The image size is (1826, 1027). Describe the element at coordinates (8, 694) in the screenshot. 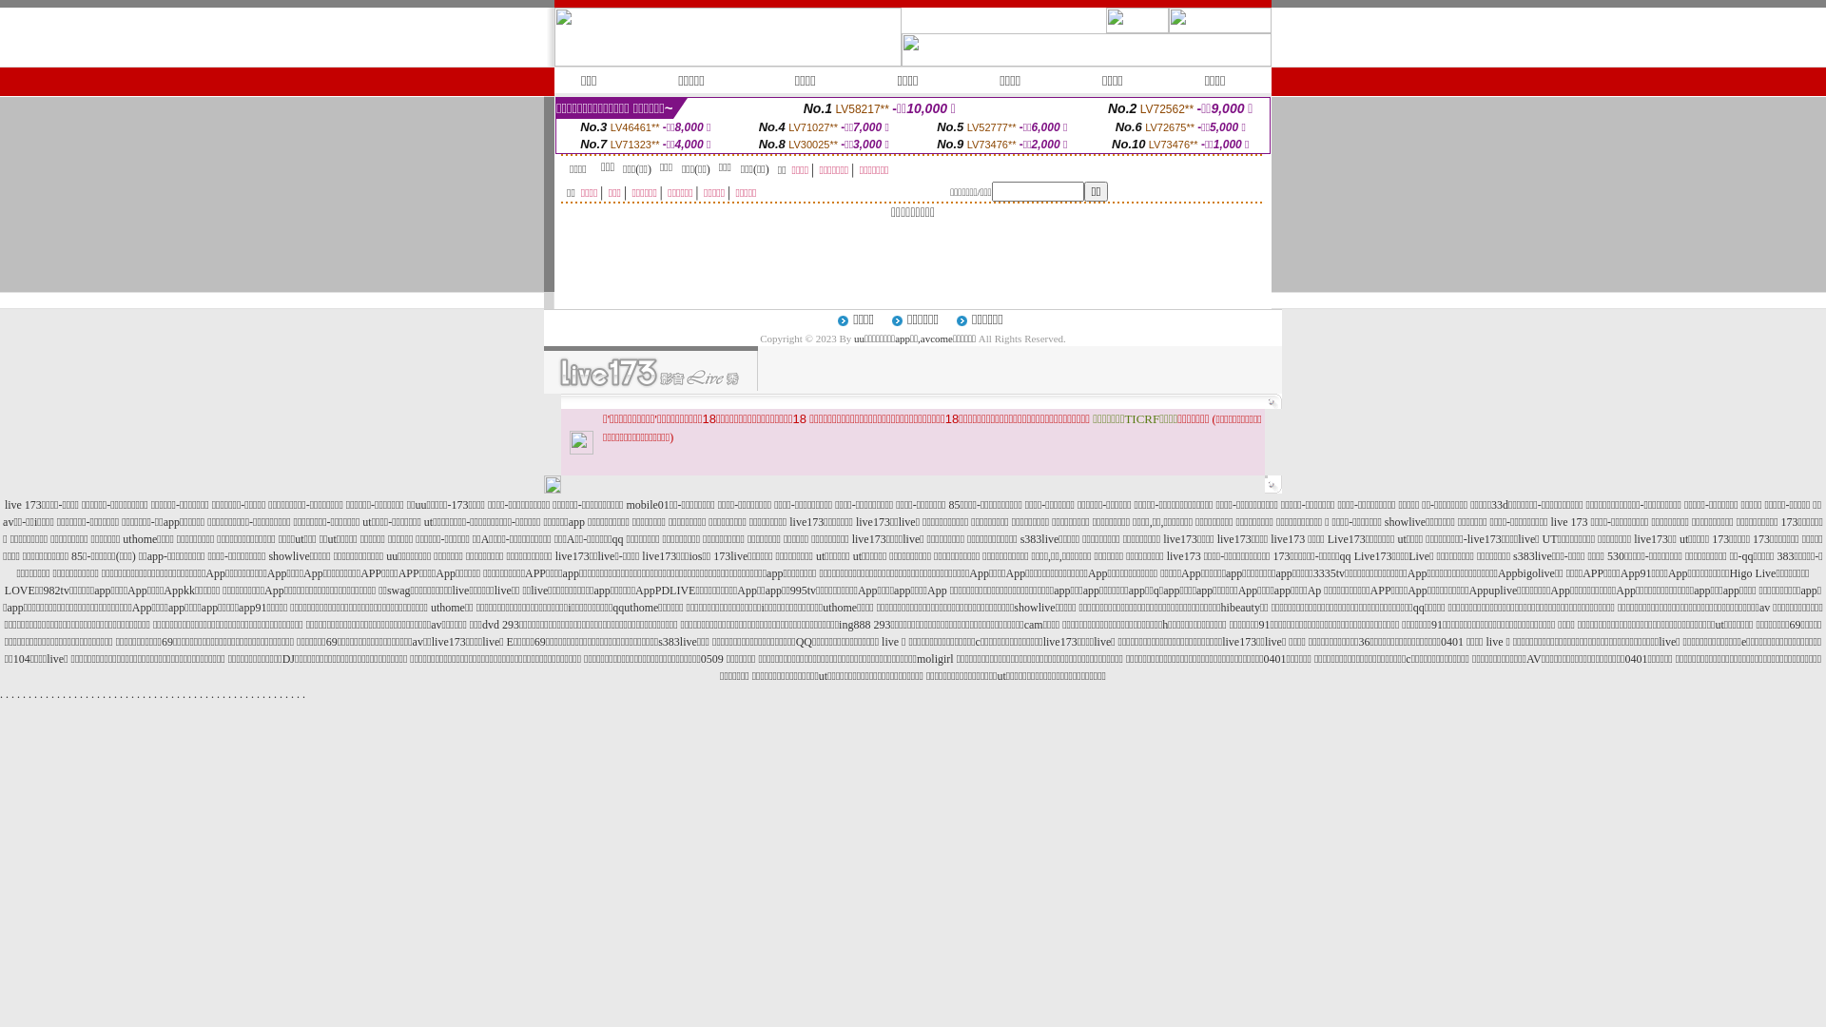

I see `.` at that location.